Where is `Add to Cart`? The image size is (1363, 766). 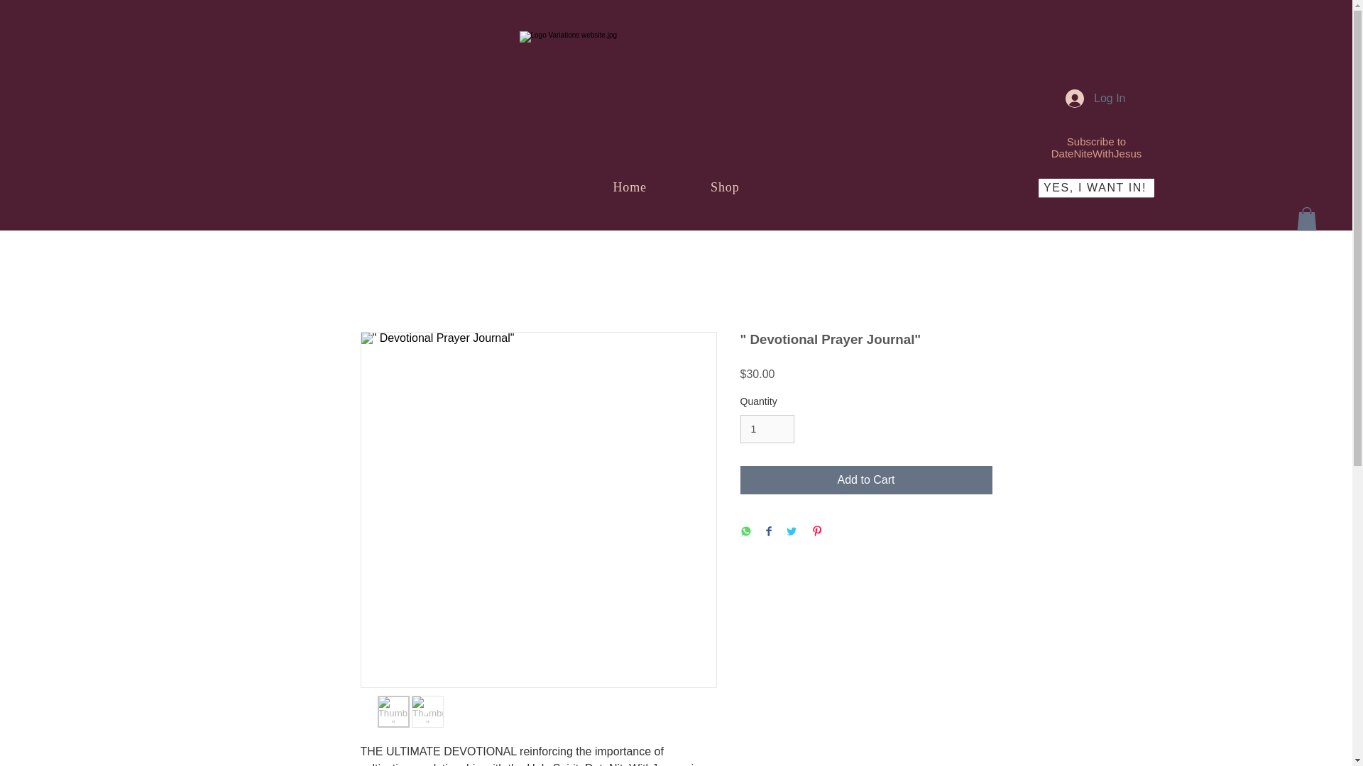
Add to Cart is located at coordinates (866, 479).